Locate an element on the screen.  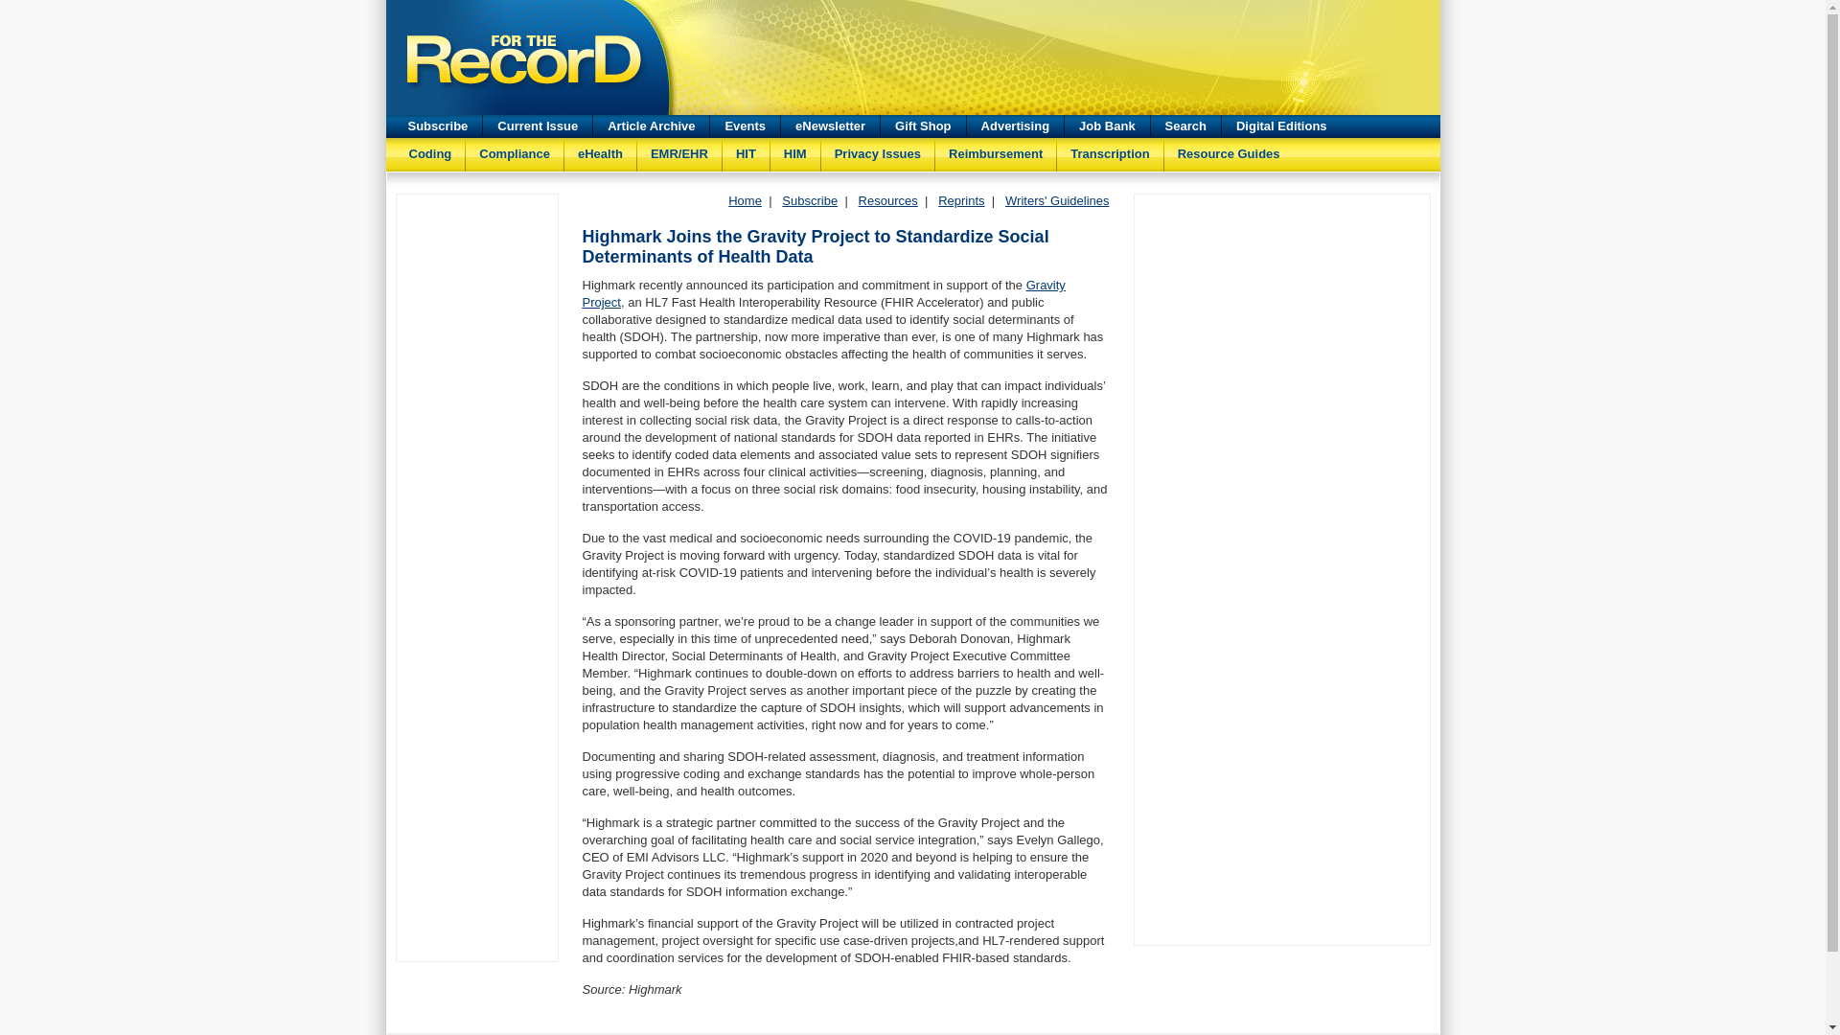
Coding is located at coordinates (429, 149).